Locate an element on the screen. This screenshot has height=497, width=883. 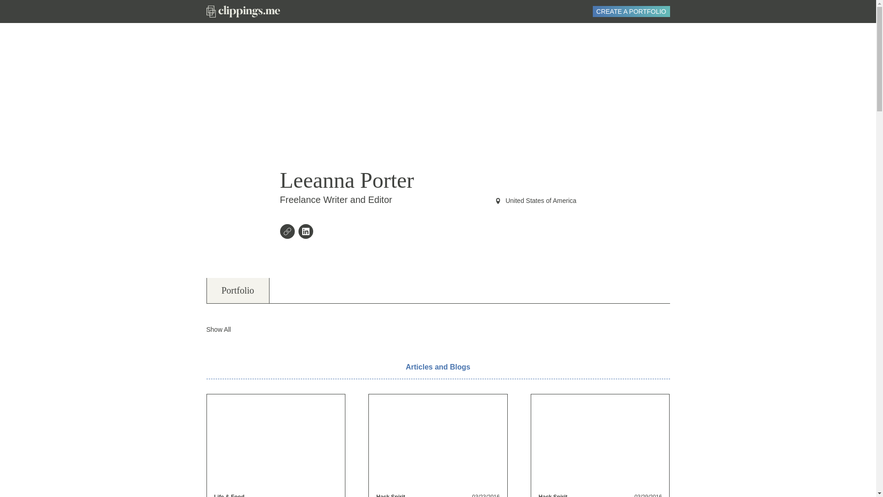
LinkedIn Link is located at coordinates (307, 232).